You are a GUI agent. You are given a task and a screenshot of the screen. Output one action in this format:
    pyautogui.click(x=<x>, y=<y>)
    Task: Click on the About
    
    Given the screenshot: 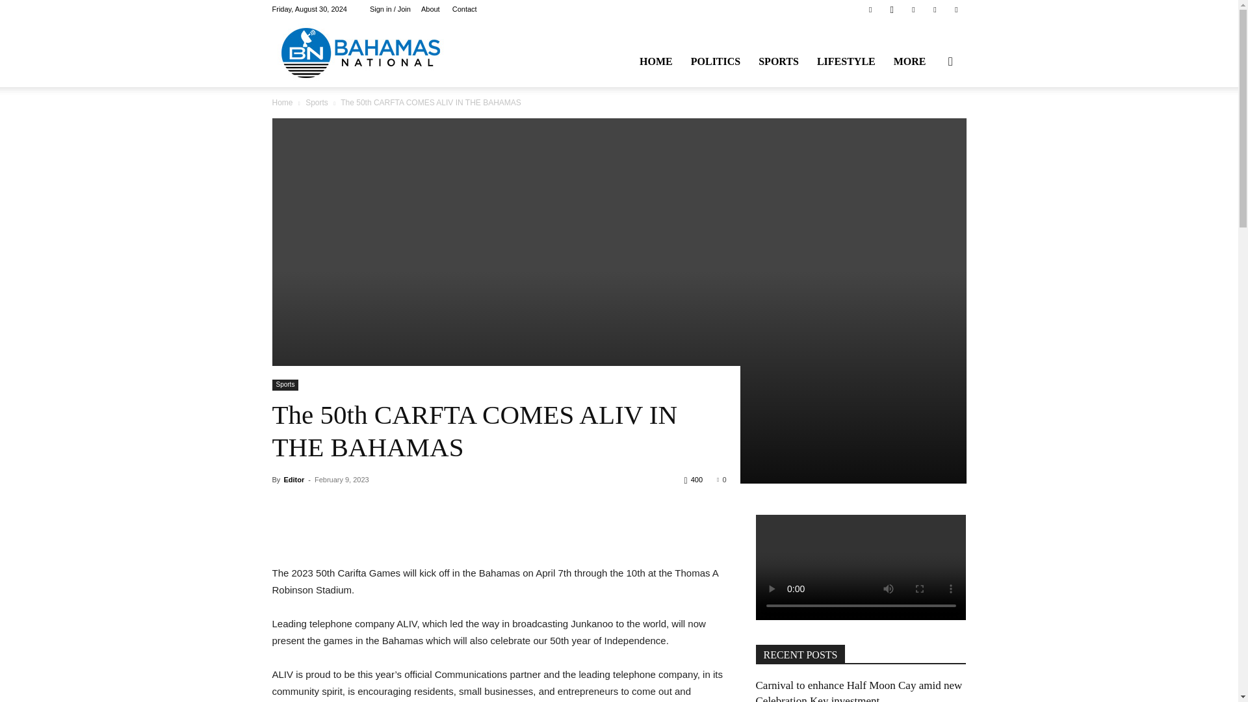 What is the action you would take?
    pyautogui.click(x=430, y=9)
    